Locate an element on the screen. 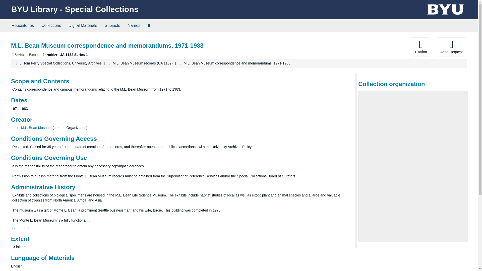  M.L. Bean Museum is located at coordinates (36, 128).